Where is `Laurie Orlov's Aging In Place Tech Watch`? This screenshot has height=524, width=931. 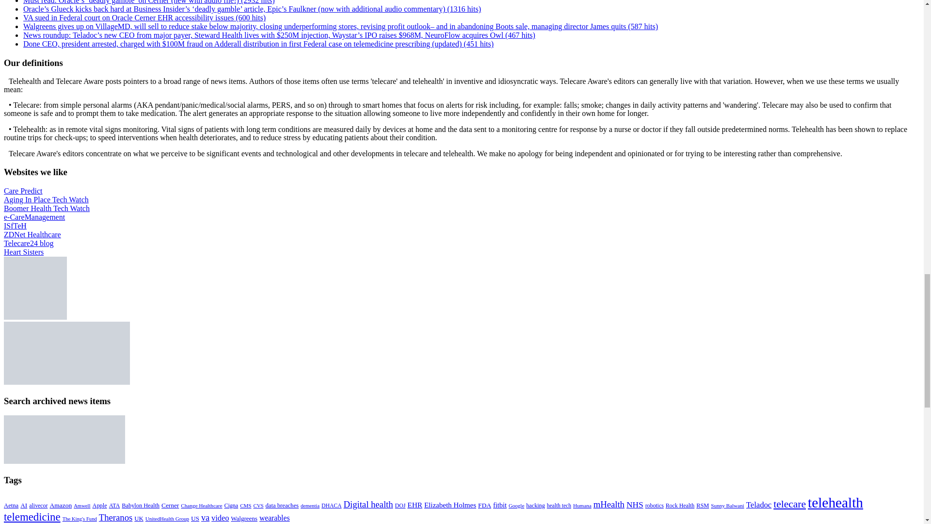 Laurie Orlov's Aging In Place Tech Watch is located at coordinates (46, 199).